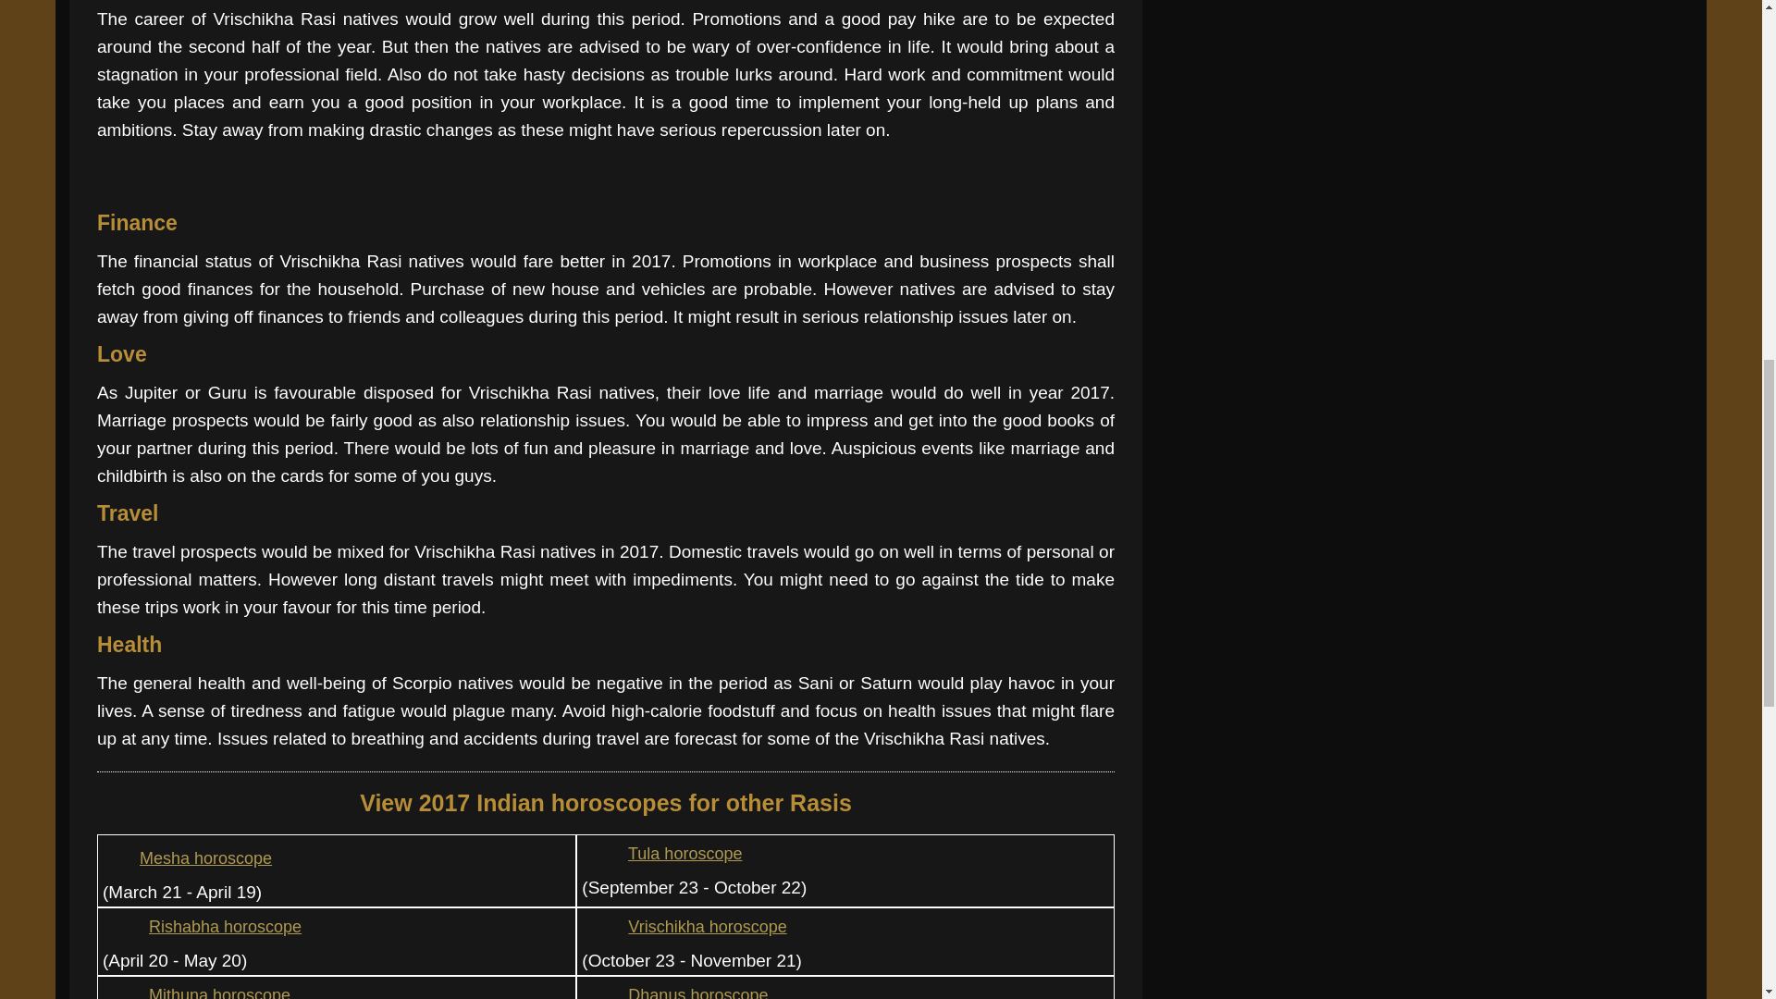  I want to click on Mesha horoscope, so click(187, 858).